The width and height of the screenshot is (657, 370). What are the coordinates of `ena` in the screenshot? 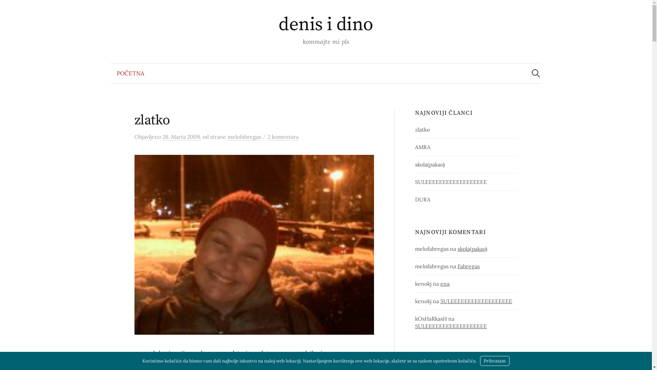 It's located at (445, 284).